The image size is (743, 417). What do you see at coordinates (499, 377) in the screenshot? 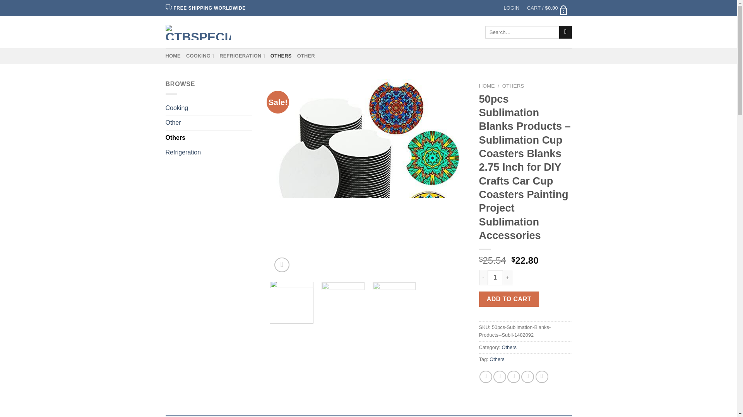
I see `Share on Twitter` at bounding box center [499, 377].